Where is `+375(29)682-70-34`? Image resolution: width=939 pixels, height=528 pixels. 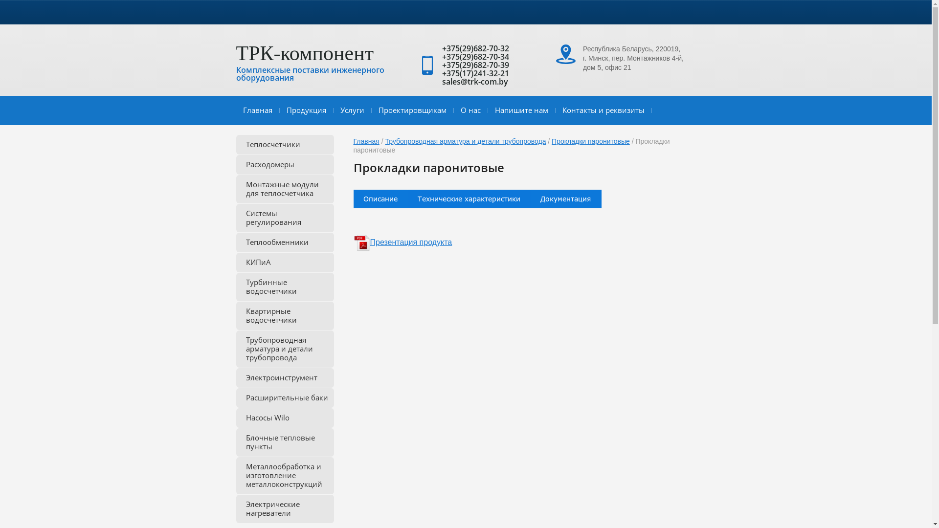 +375(29)682-70-34 is located at coordinates (475, 57).